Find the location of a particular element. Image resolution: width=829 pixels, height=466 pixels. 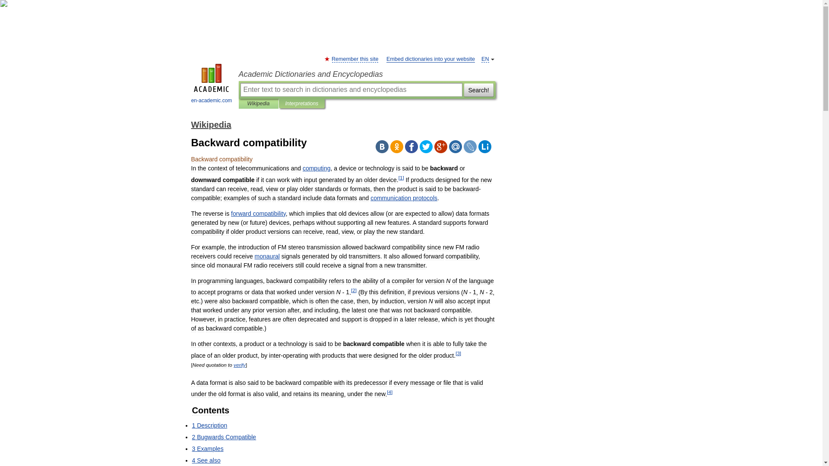

Remember this site is located at coordinates (355, 59).